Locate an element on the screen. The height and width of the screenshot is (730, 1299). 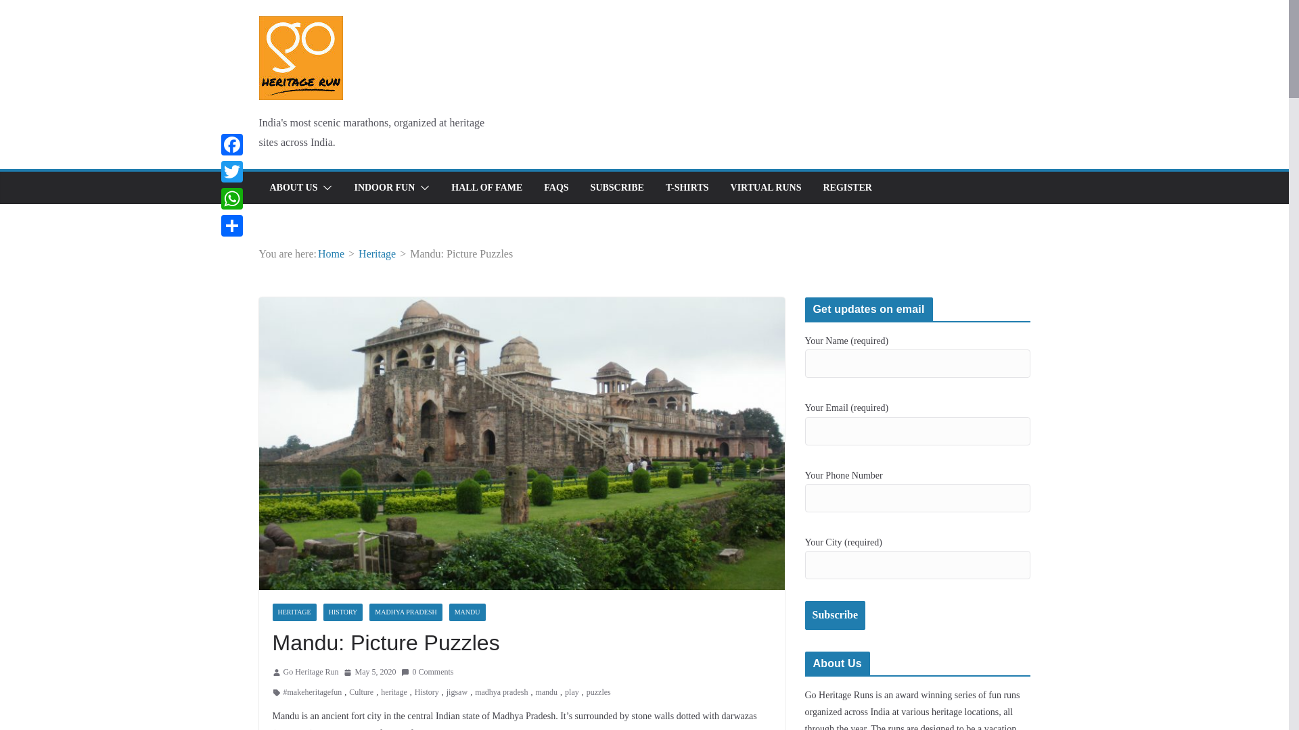
History is located at coordinates (426, 692).